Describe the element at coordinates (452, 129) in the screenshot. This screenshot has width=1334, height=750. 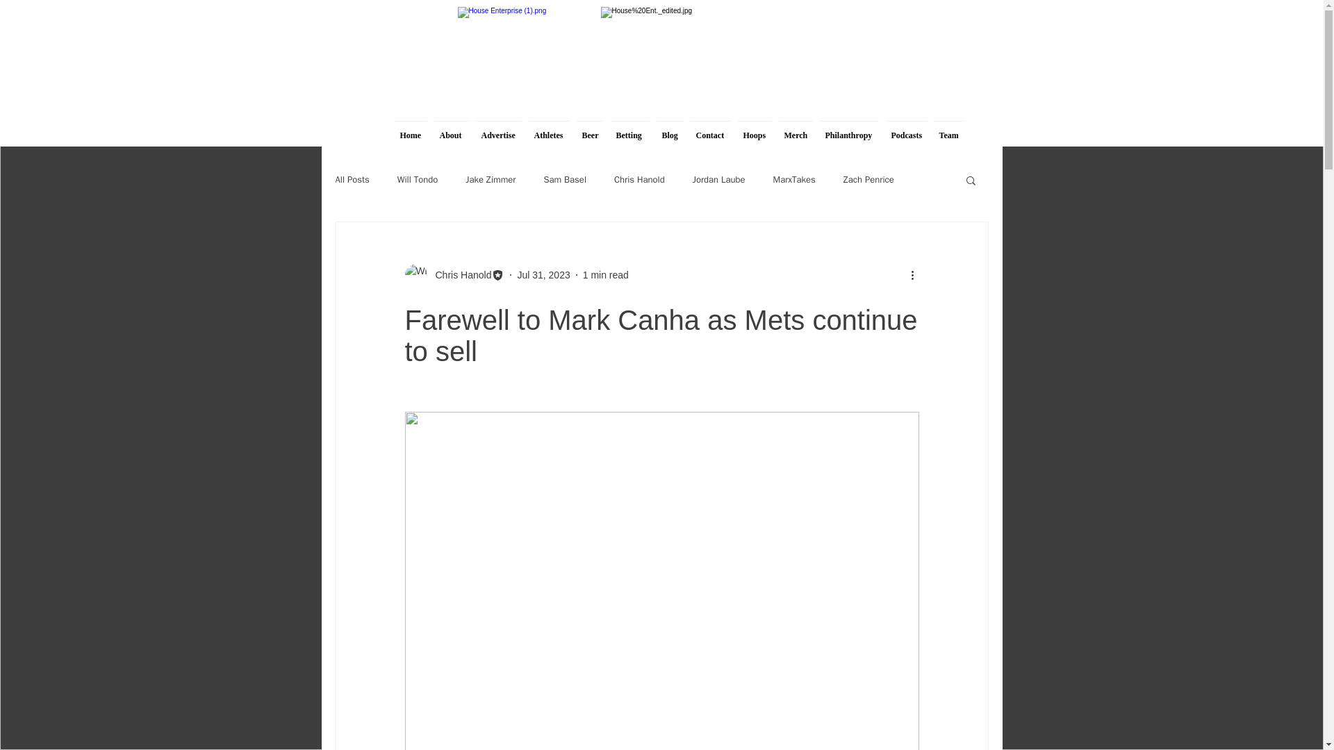
I see `About` at that location.